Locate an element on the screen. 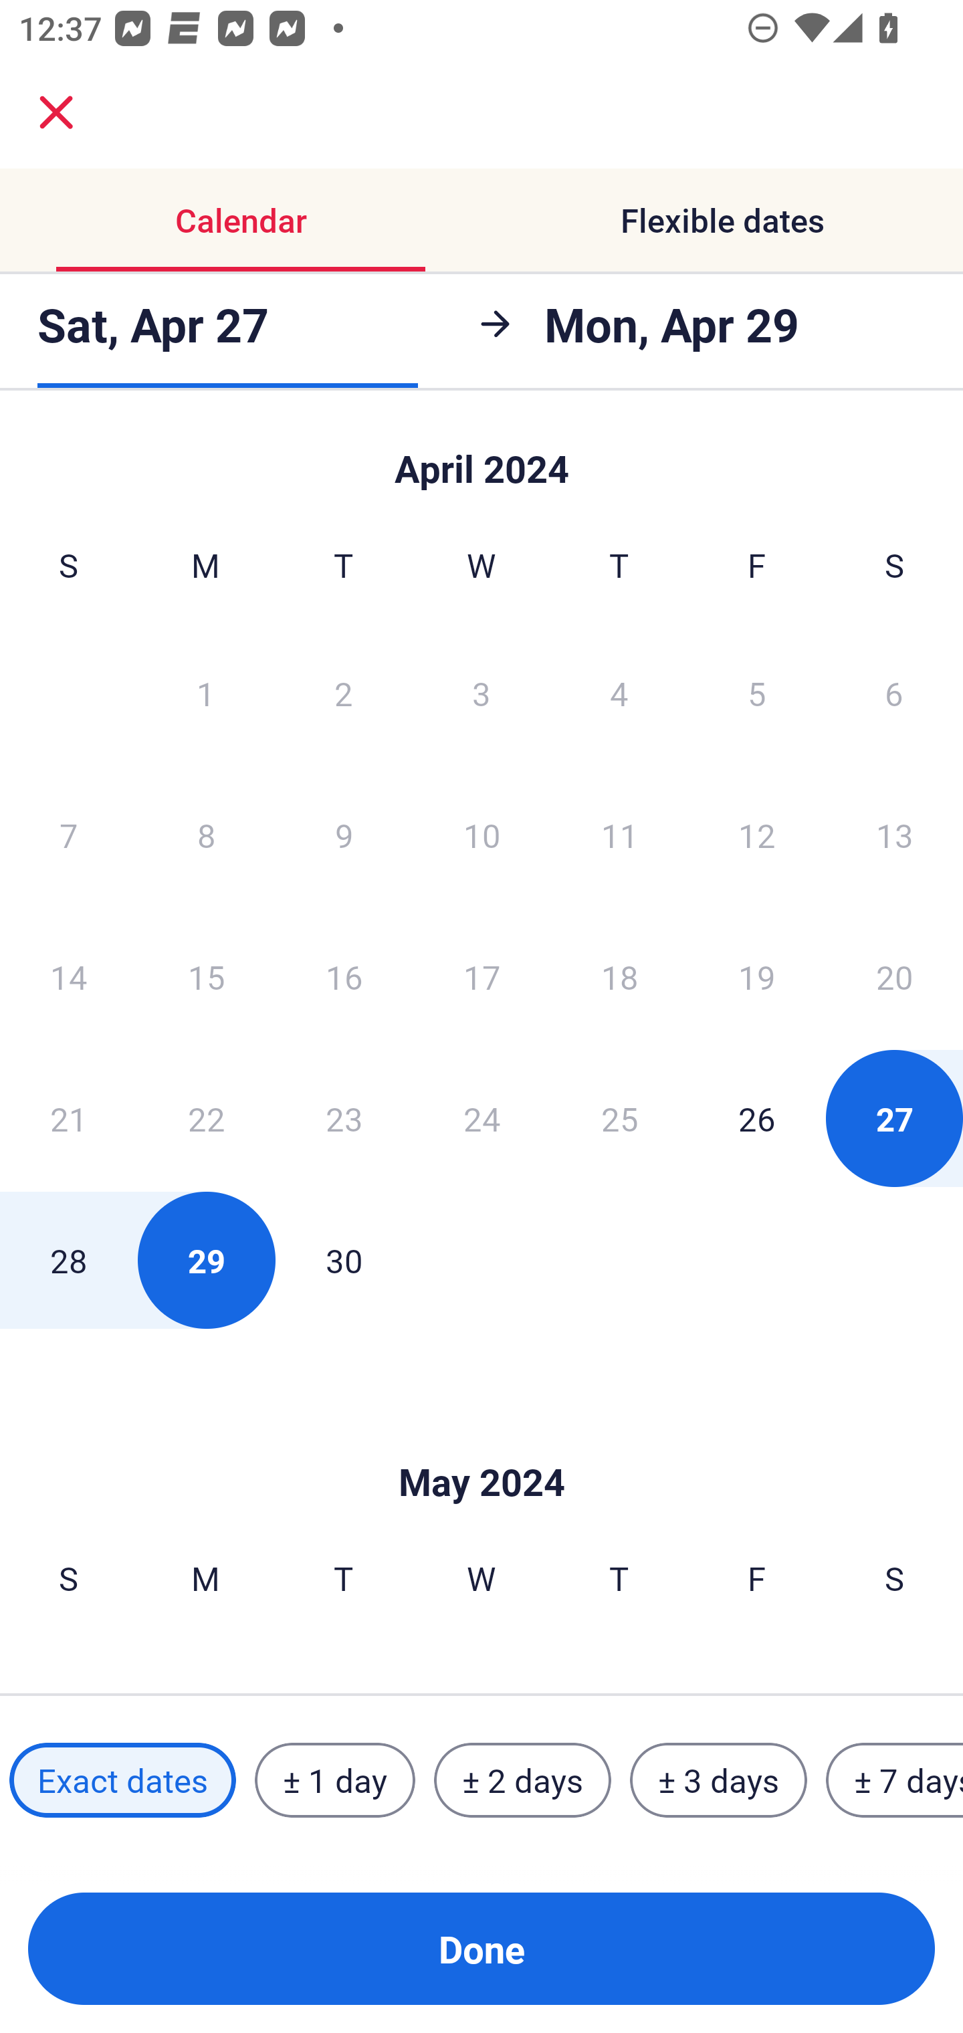 This screenshot has height=2033, width=963. 6 Saturday, April 6, 2024 is located at coordinates (894, 693).